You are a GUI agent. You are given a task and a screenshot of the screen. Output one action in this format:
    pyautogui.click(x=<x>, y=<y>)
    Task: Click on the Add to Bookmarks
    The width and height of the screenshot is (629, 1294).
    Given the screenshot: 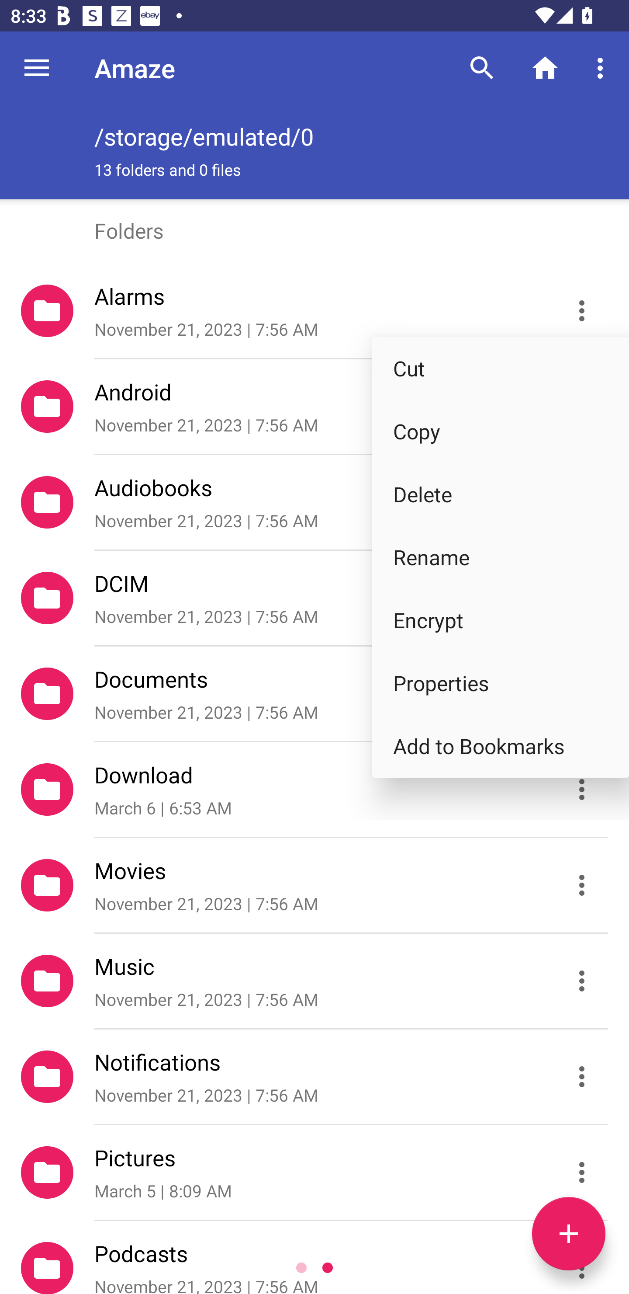 What is the action you would take?
    pyautogui.click(x=501, y=746)
    